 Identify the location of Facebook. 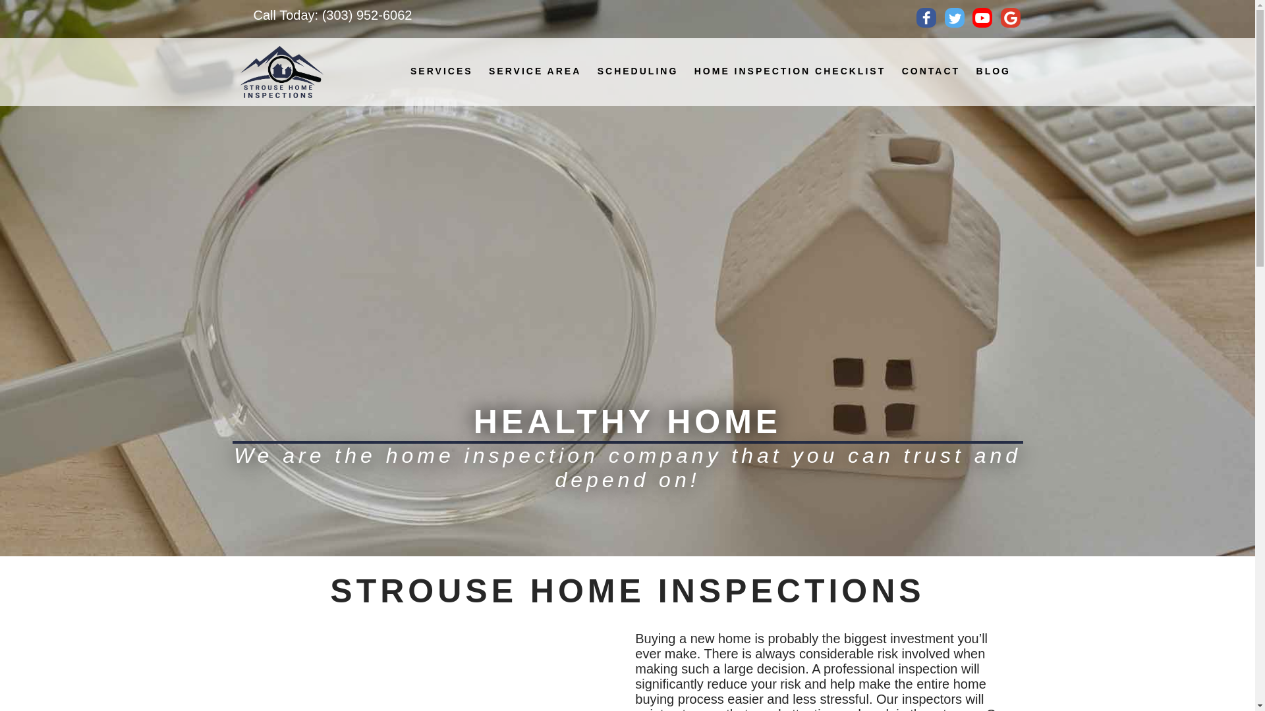
(926, 17).